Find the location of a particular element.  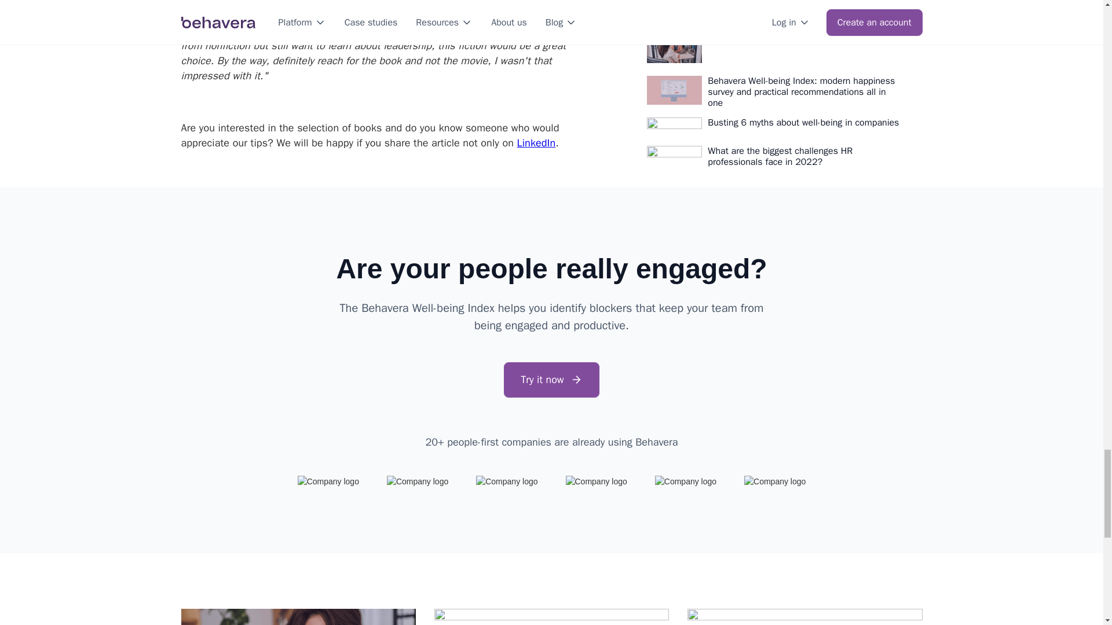

LinkedIn is located at coordinates (536, 143).